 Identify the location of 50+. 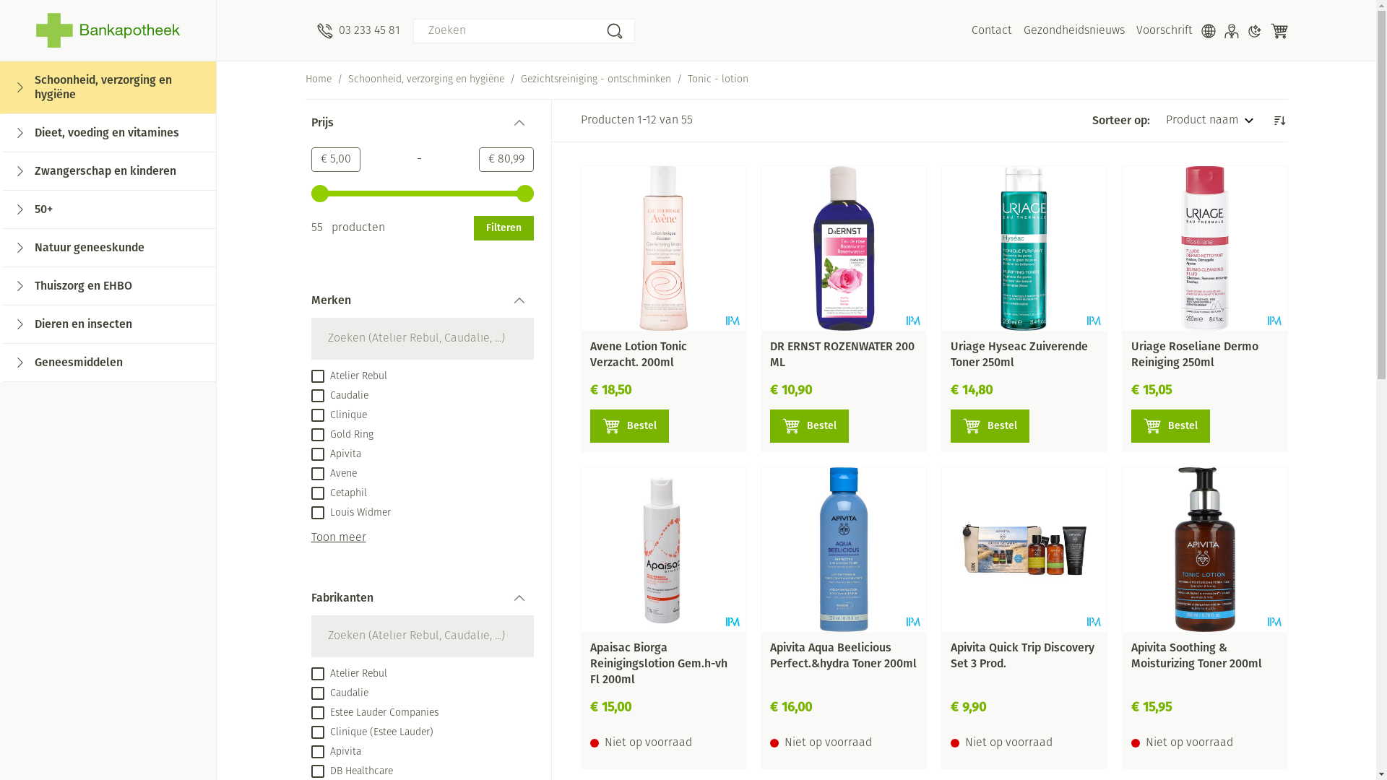
(110, 209).